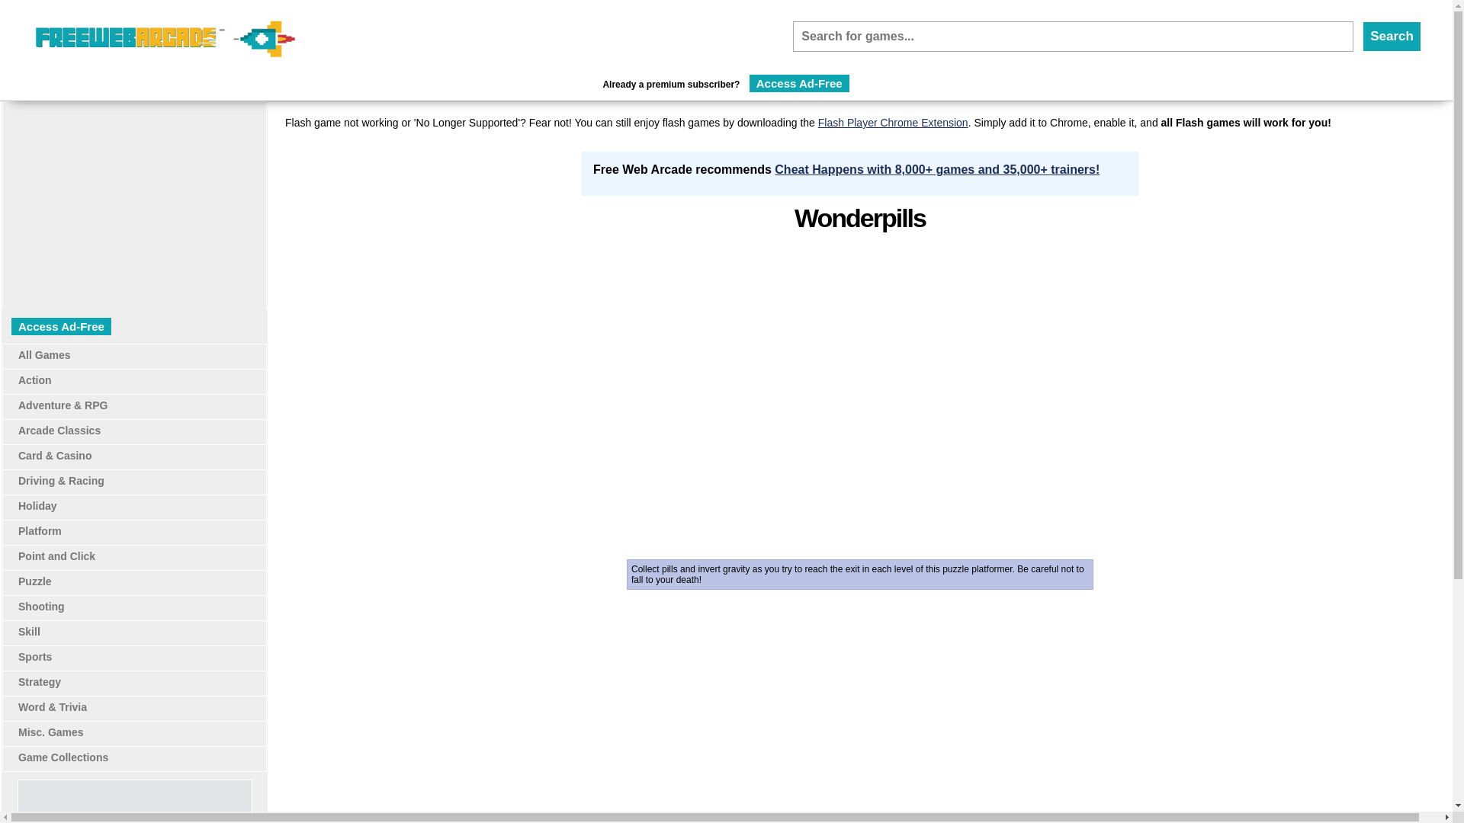  I want to click on Point and Click, so click(56, 556).